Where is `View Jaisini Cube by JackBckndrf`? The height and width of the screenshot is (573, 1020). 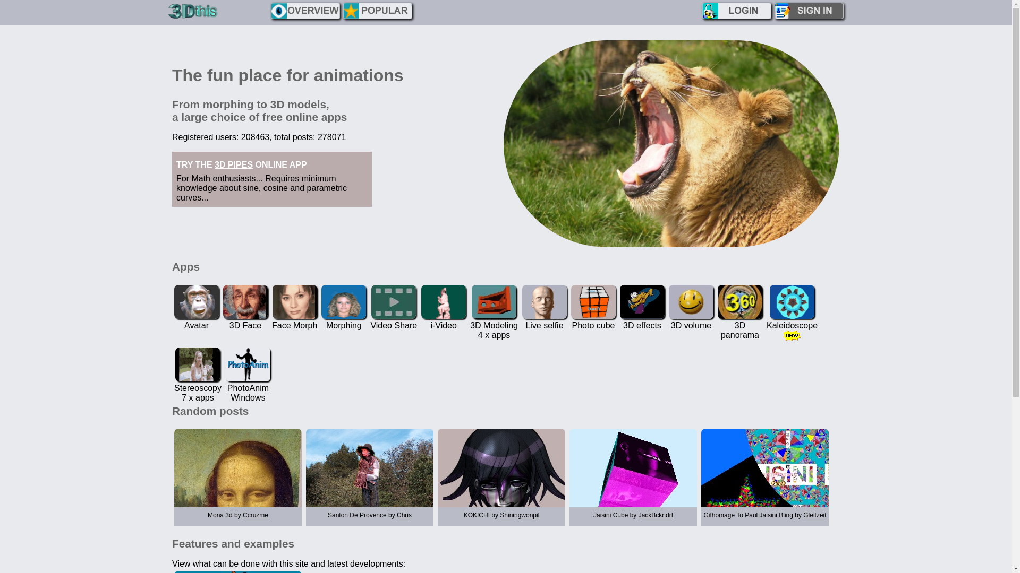
View Jaisini Cube by JackBckndrf is located at coordinates (633, 476).